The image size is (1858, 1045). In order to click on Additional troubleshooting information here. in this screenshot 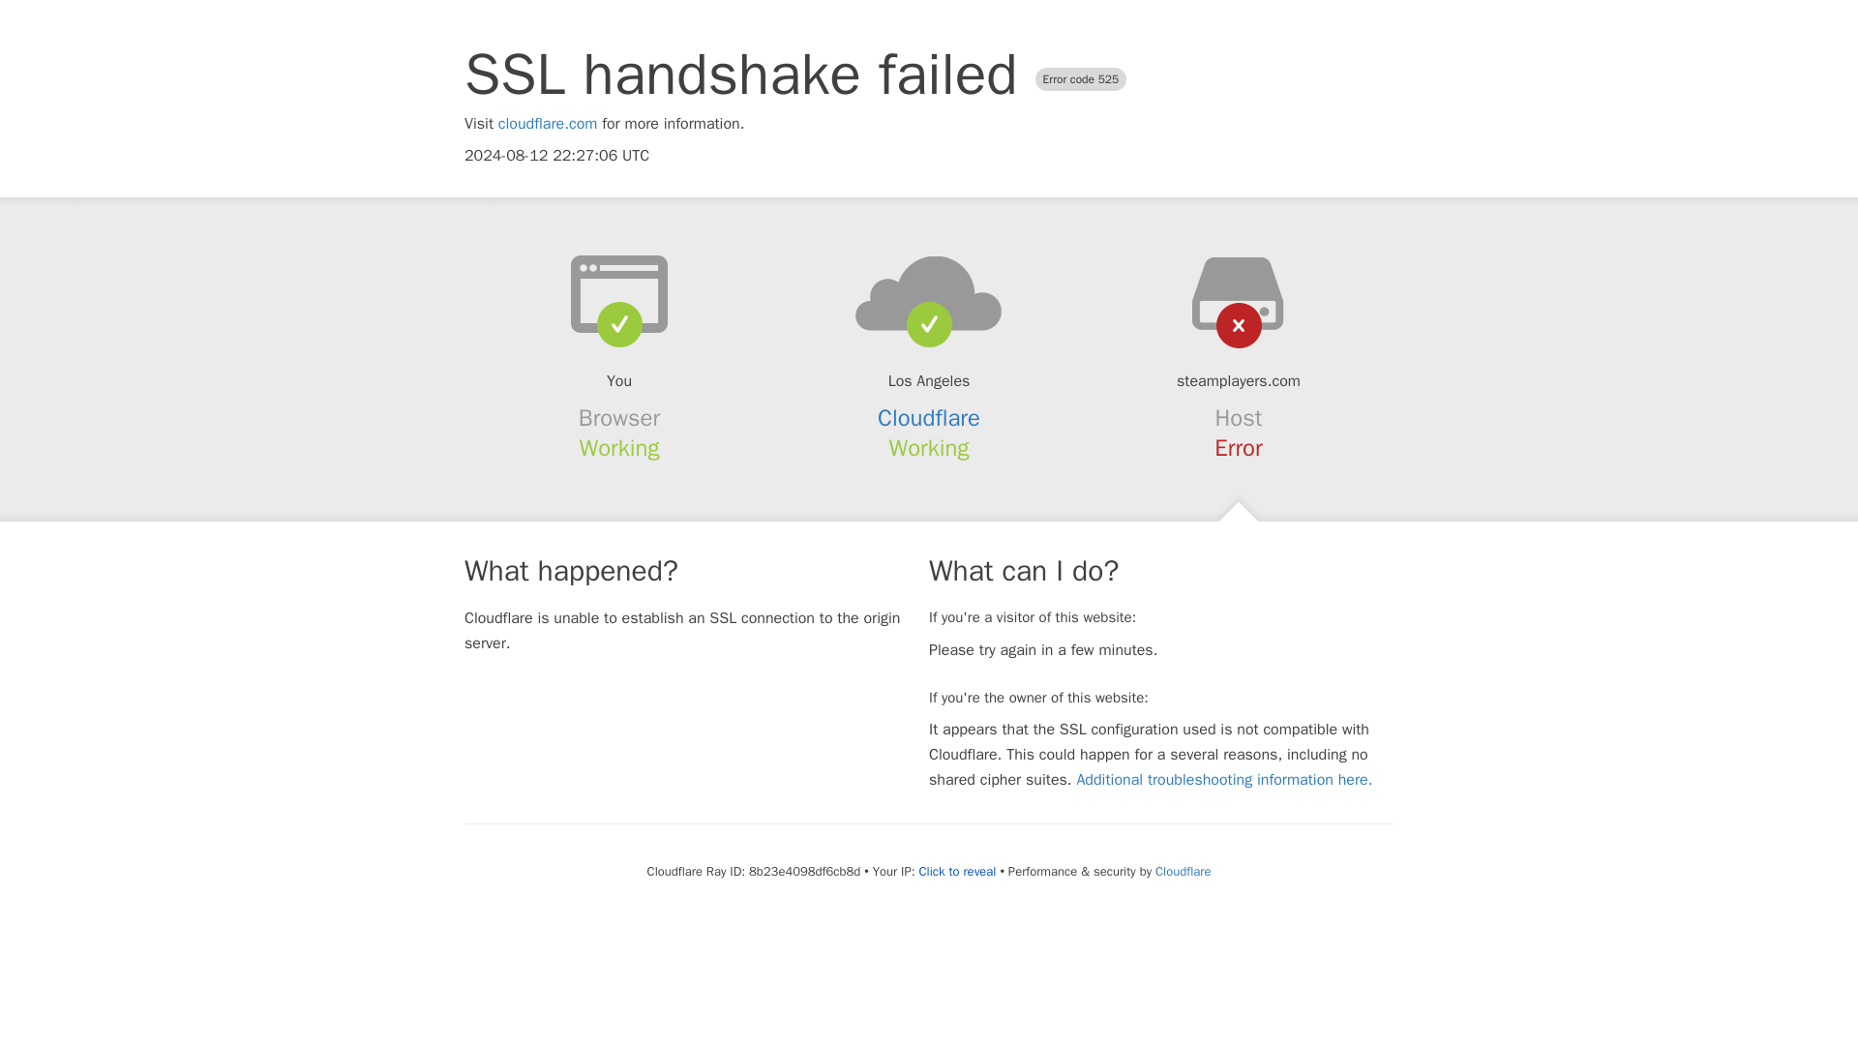, I will do `click(1223, 780)`.